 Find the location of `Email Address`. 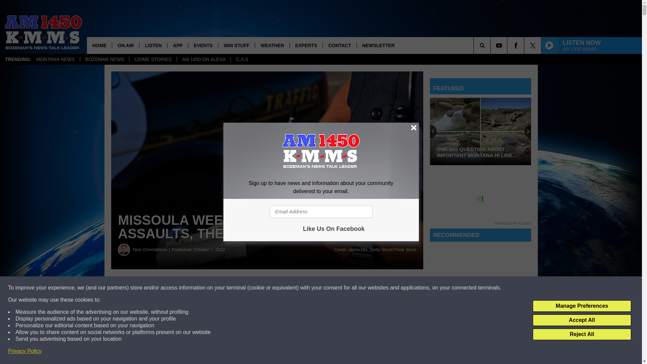

Email Address is located at coordinates (321, 212).